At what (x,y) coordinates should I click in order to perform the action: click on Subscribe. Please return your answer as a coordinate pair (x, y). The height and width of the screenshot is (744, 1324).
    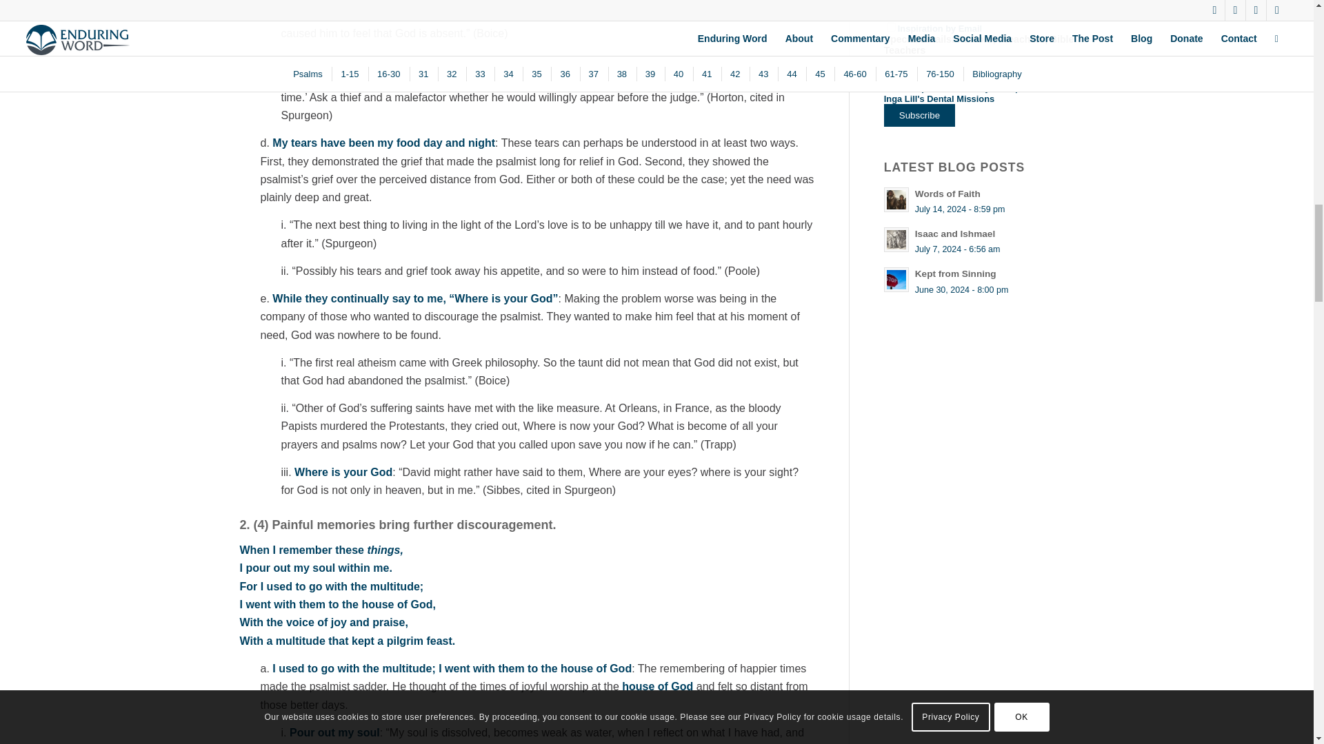
    Looking at the image, I should click on (919, 115).